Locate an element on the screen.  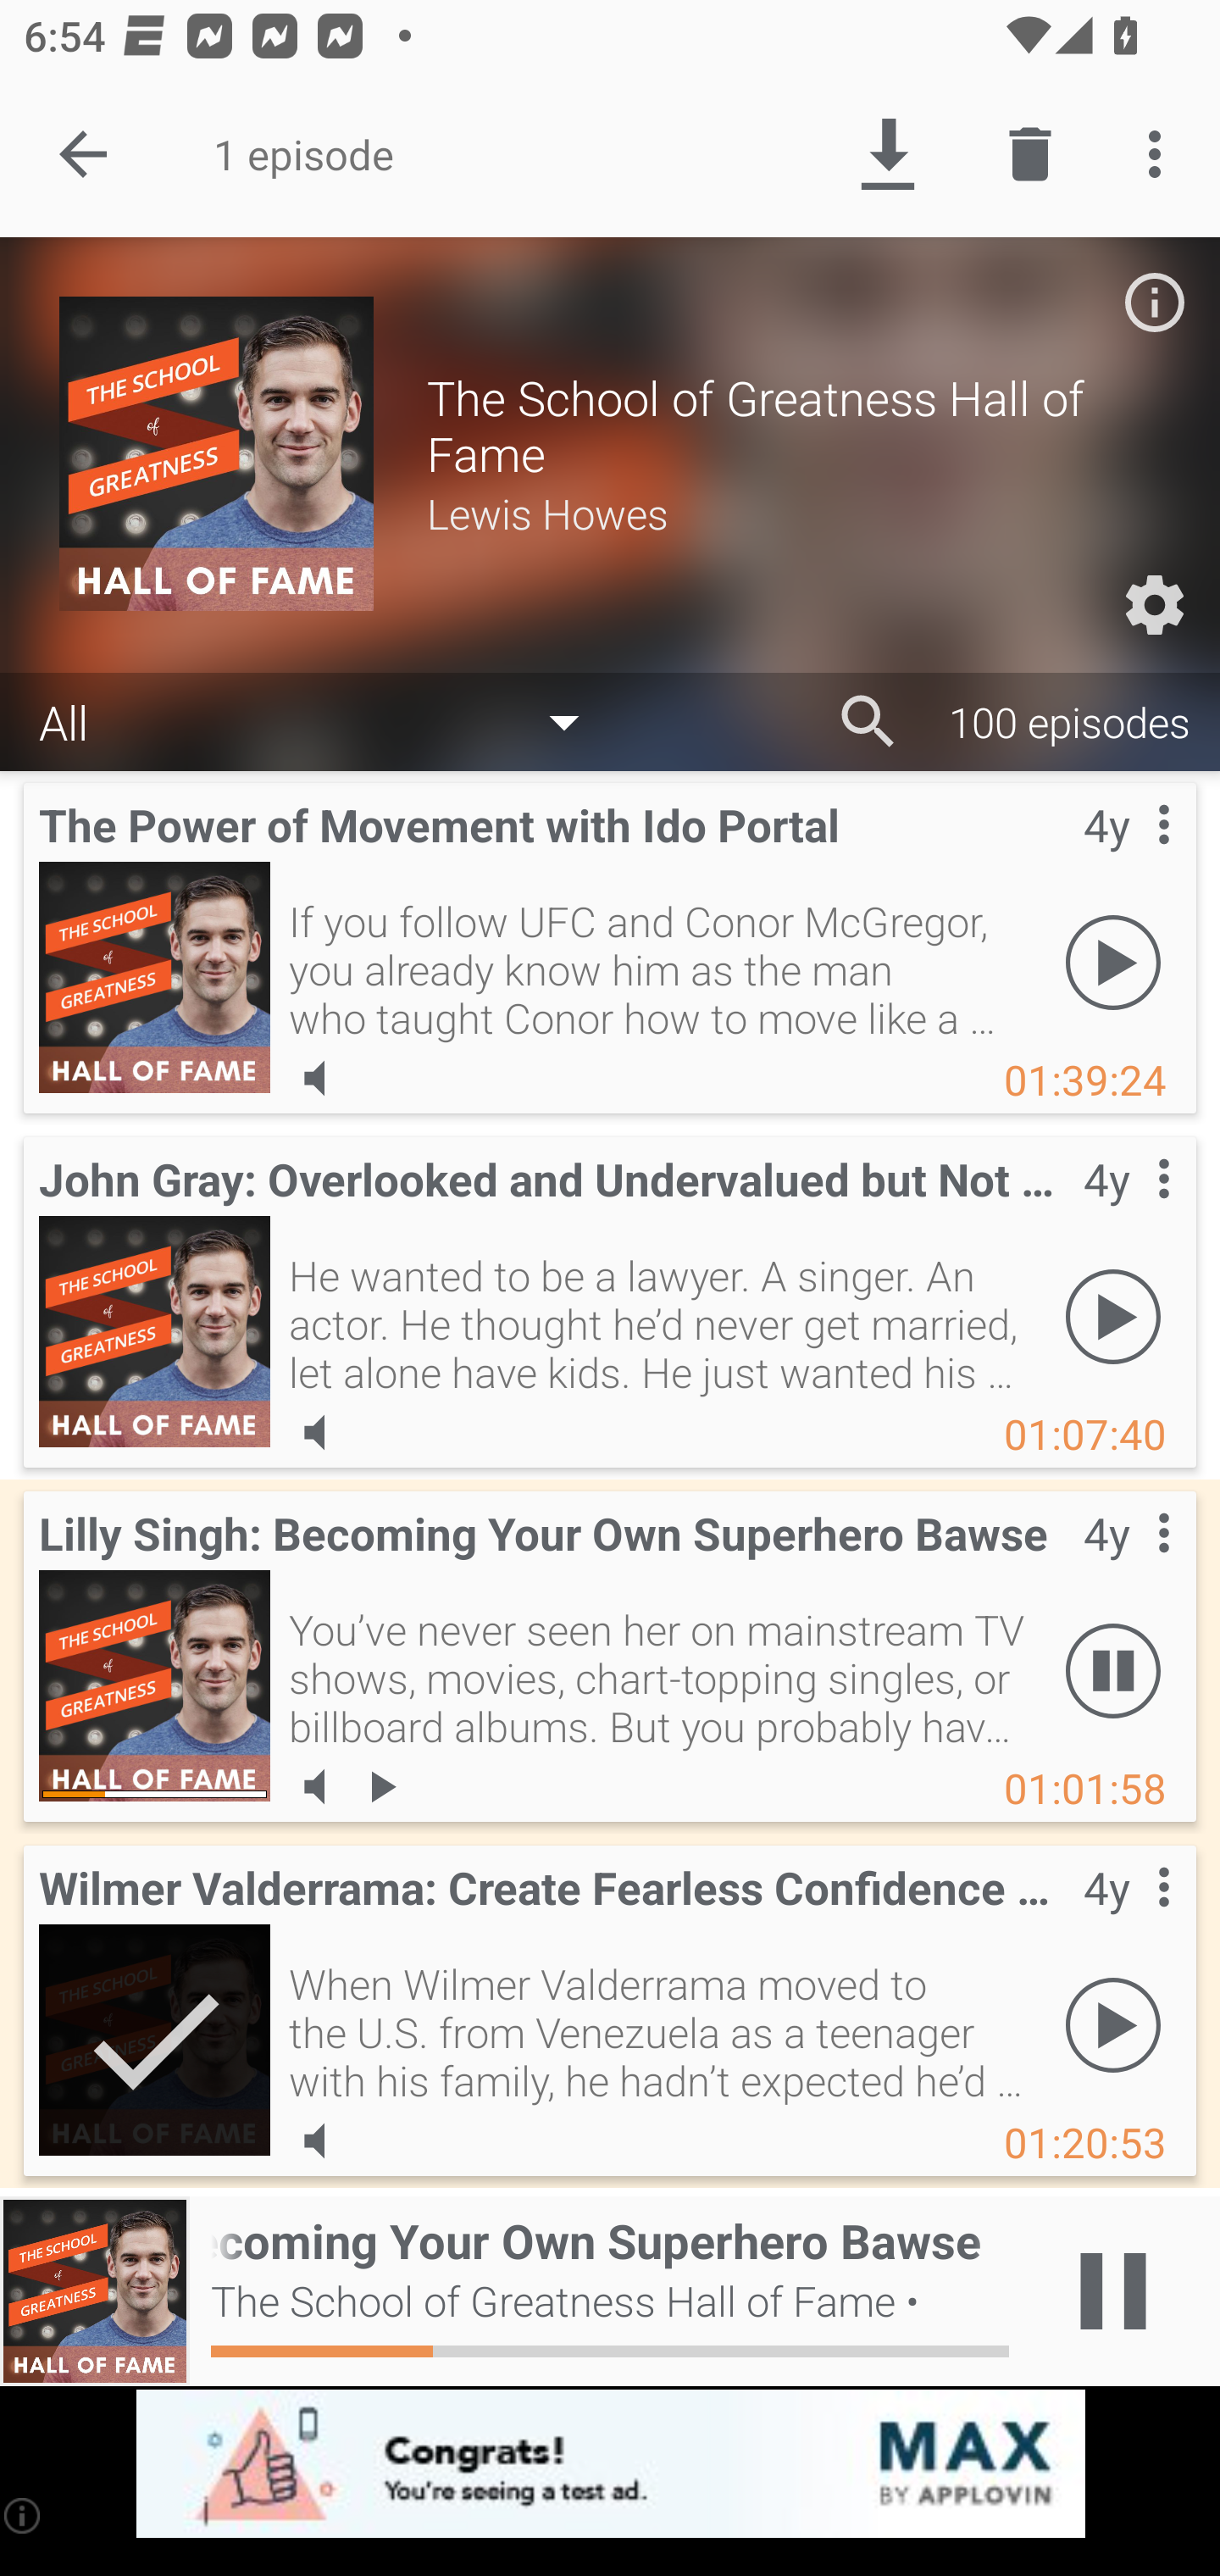
Contextual menu is located at coordinates (1127, 859).